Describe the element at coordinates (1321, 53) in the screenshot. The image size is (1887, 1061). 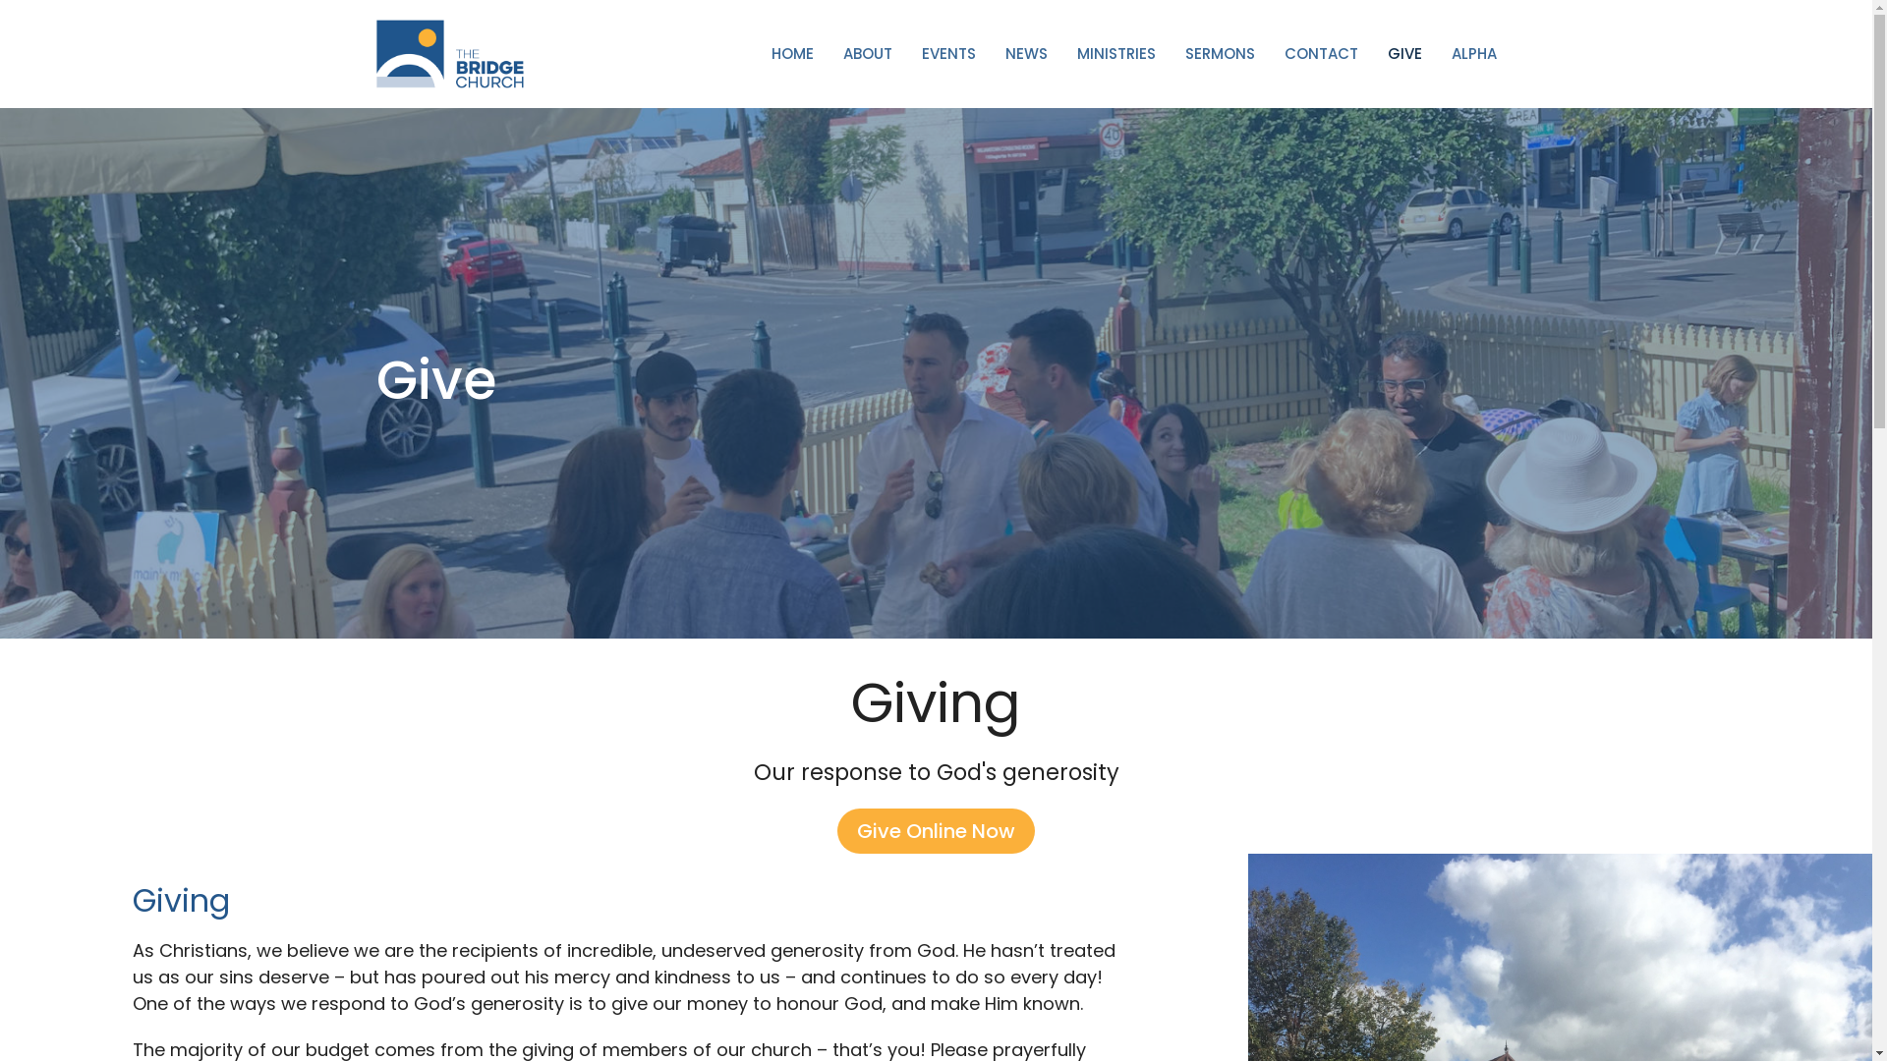
I see `CONTACT` at that location.